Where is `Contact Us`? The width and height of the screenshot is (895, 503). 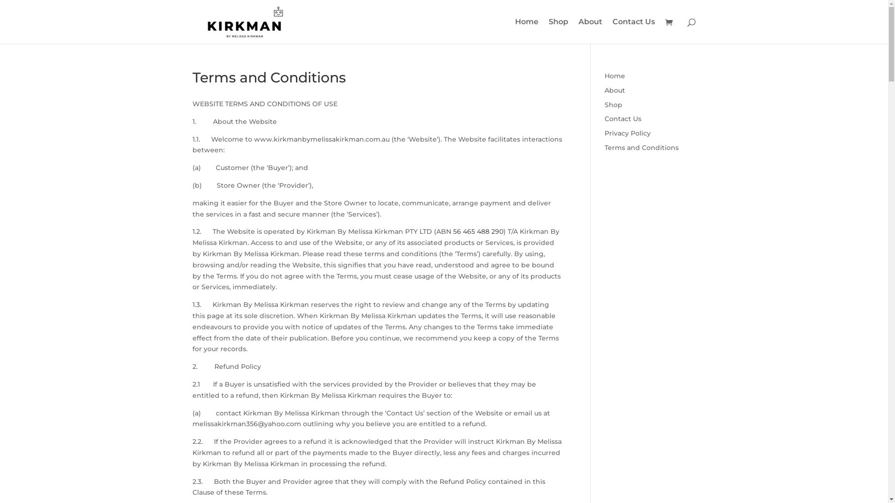 Contact Us is located at coordinates (623, 119).